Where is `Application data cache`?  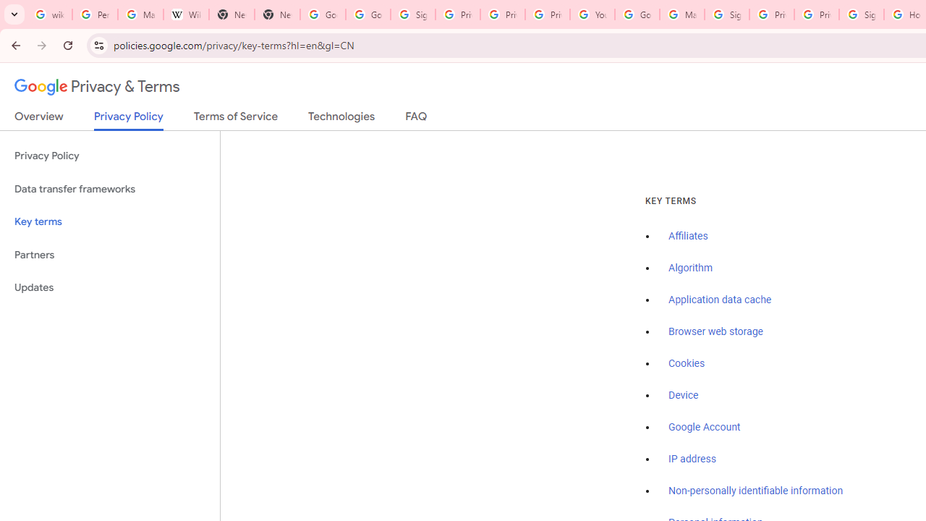
Application data cache is located at coordinates (721, 300).